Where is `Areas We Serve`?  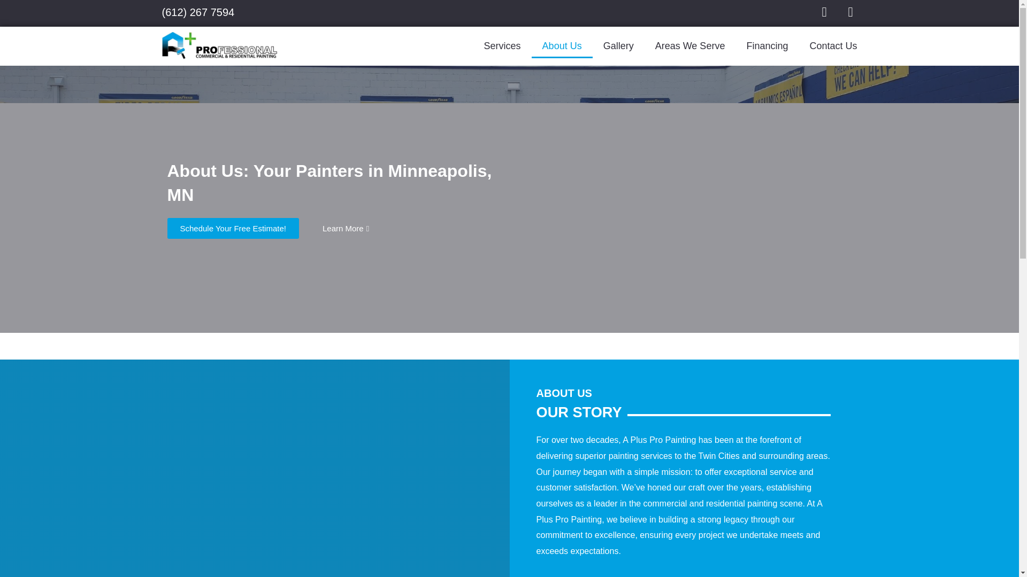 Areas We Serve is located at coordinates (690, 46).